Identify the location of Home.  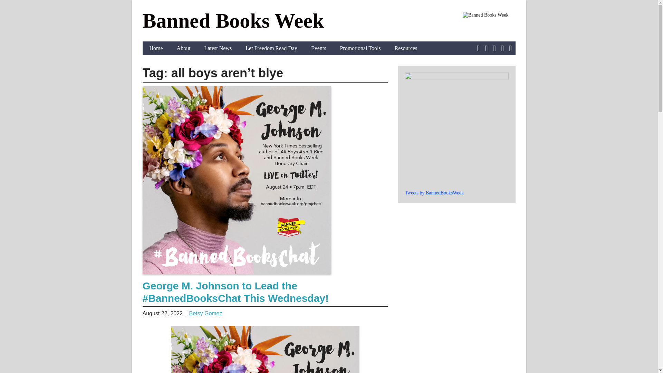
(156, 48).